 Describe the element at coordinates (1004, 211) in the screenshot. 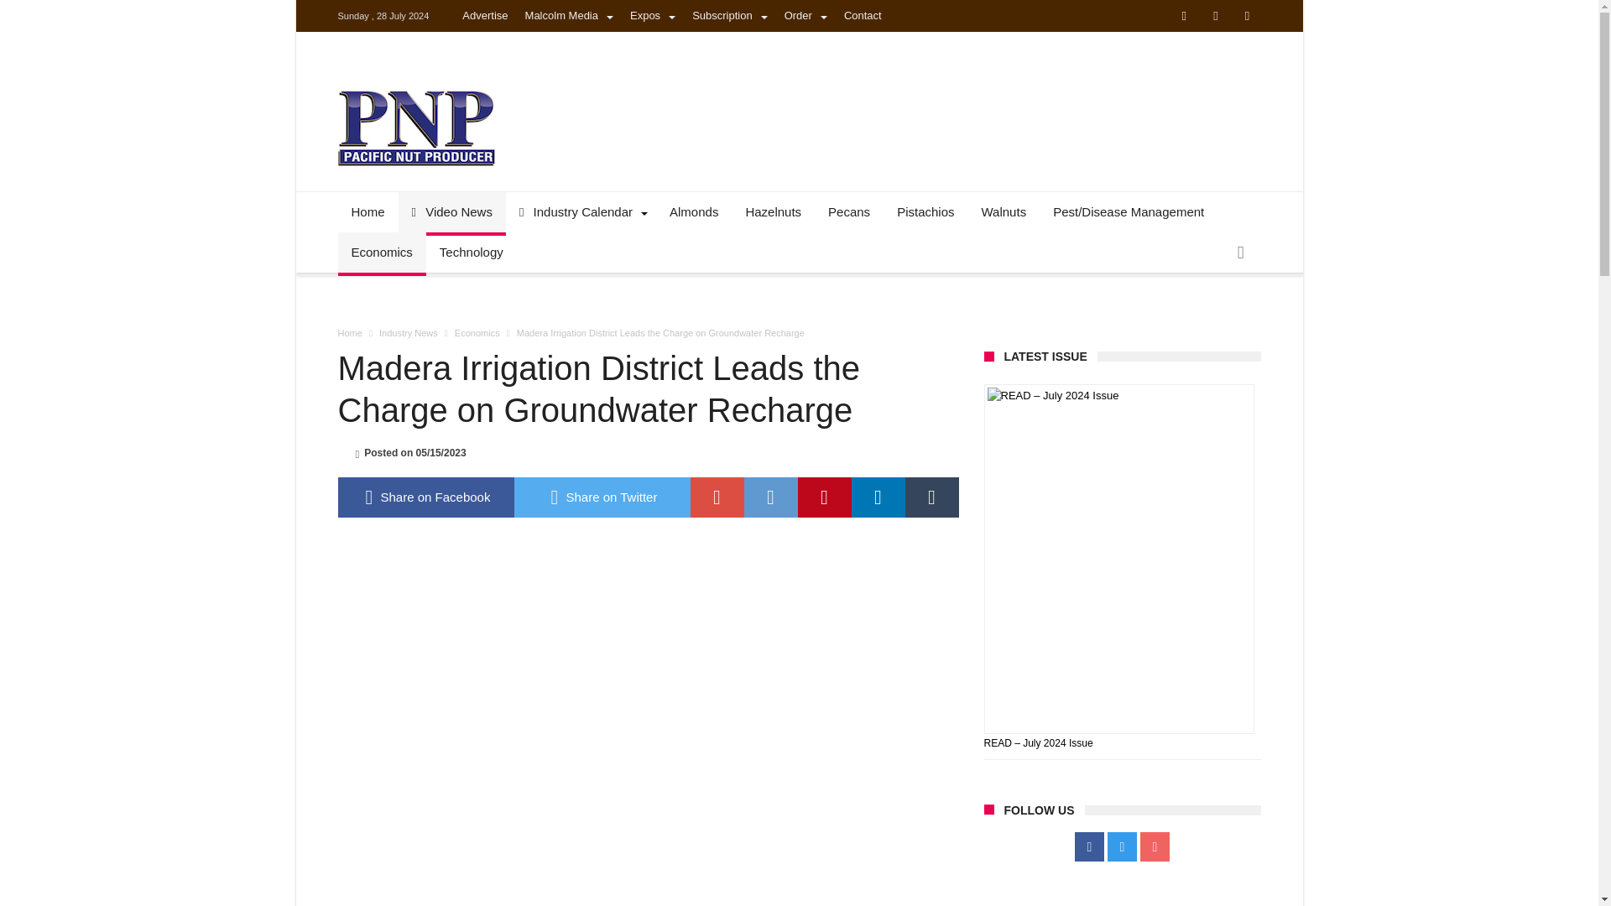

I see `Walnuts` at that location.